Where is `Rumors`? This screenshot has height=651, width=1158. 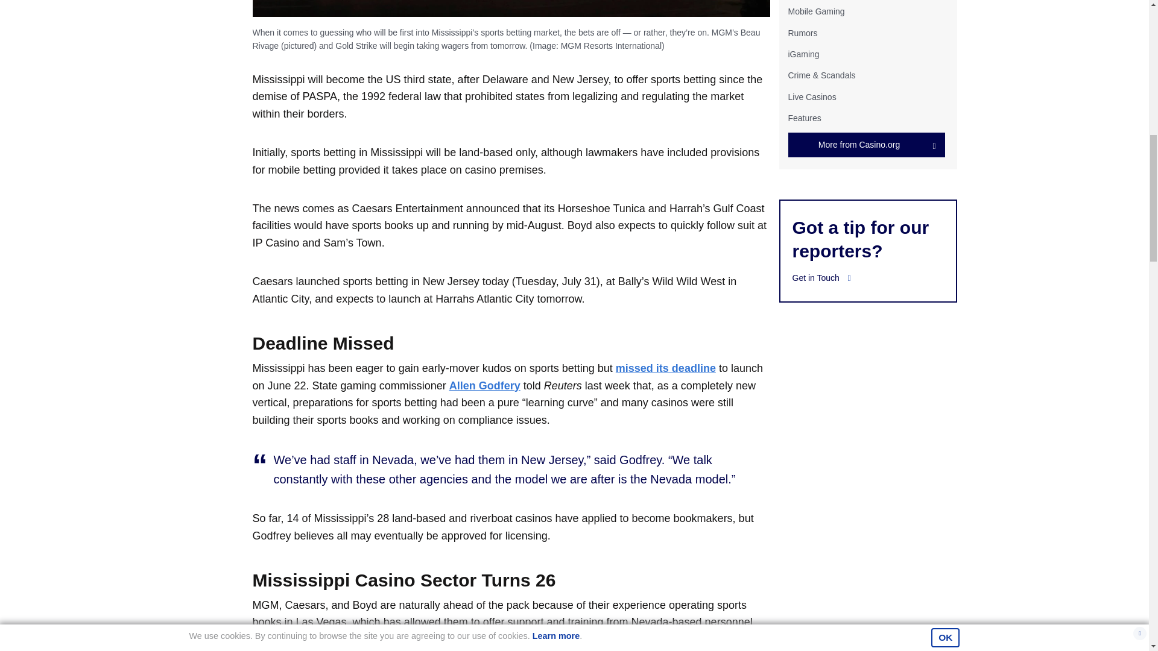 Rumors is located at coordinates (802, 33).